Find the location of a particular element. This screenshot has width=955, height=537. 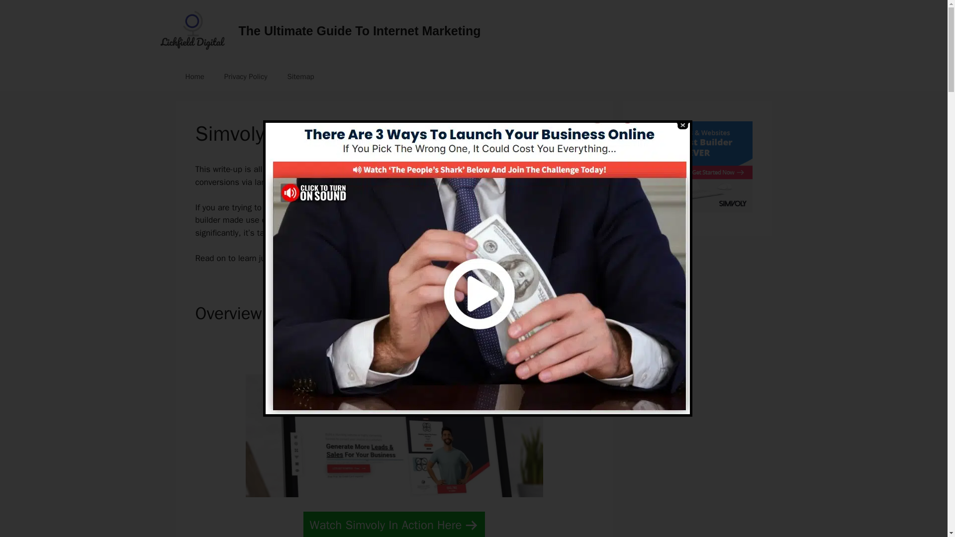

Sitemap is located at coordinates (300, 77).